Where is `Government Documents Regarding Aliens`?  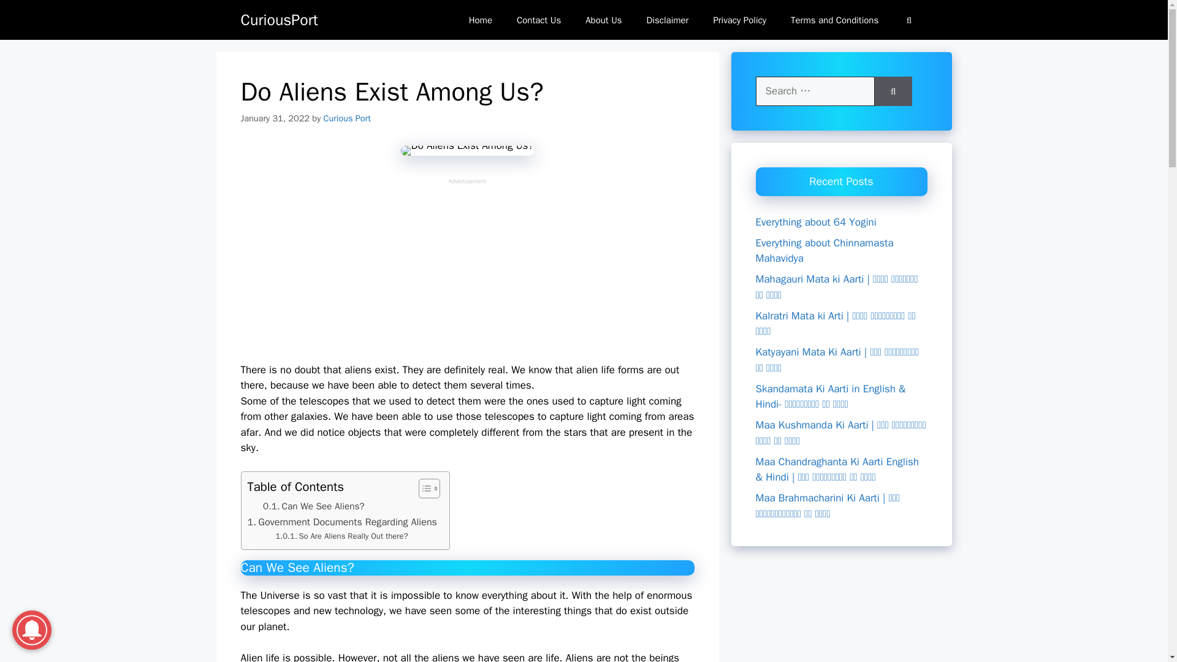
Government Documents Regarding Aliens is located at coordinates (342, 522).